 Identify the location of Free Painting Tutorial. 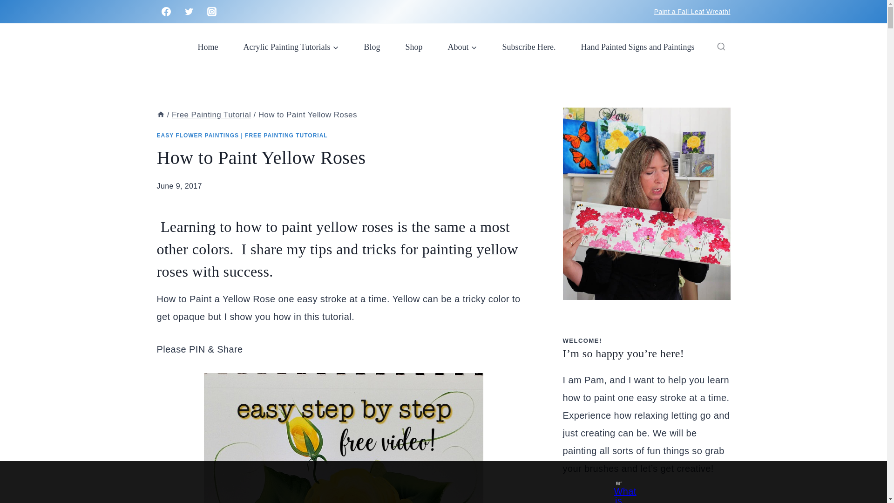
(211, 115).